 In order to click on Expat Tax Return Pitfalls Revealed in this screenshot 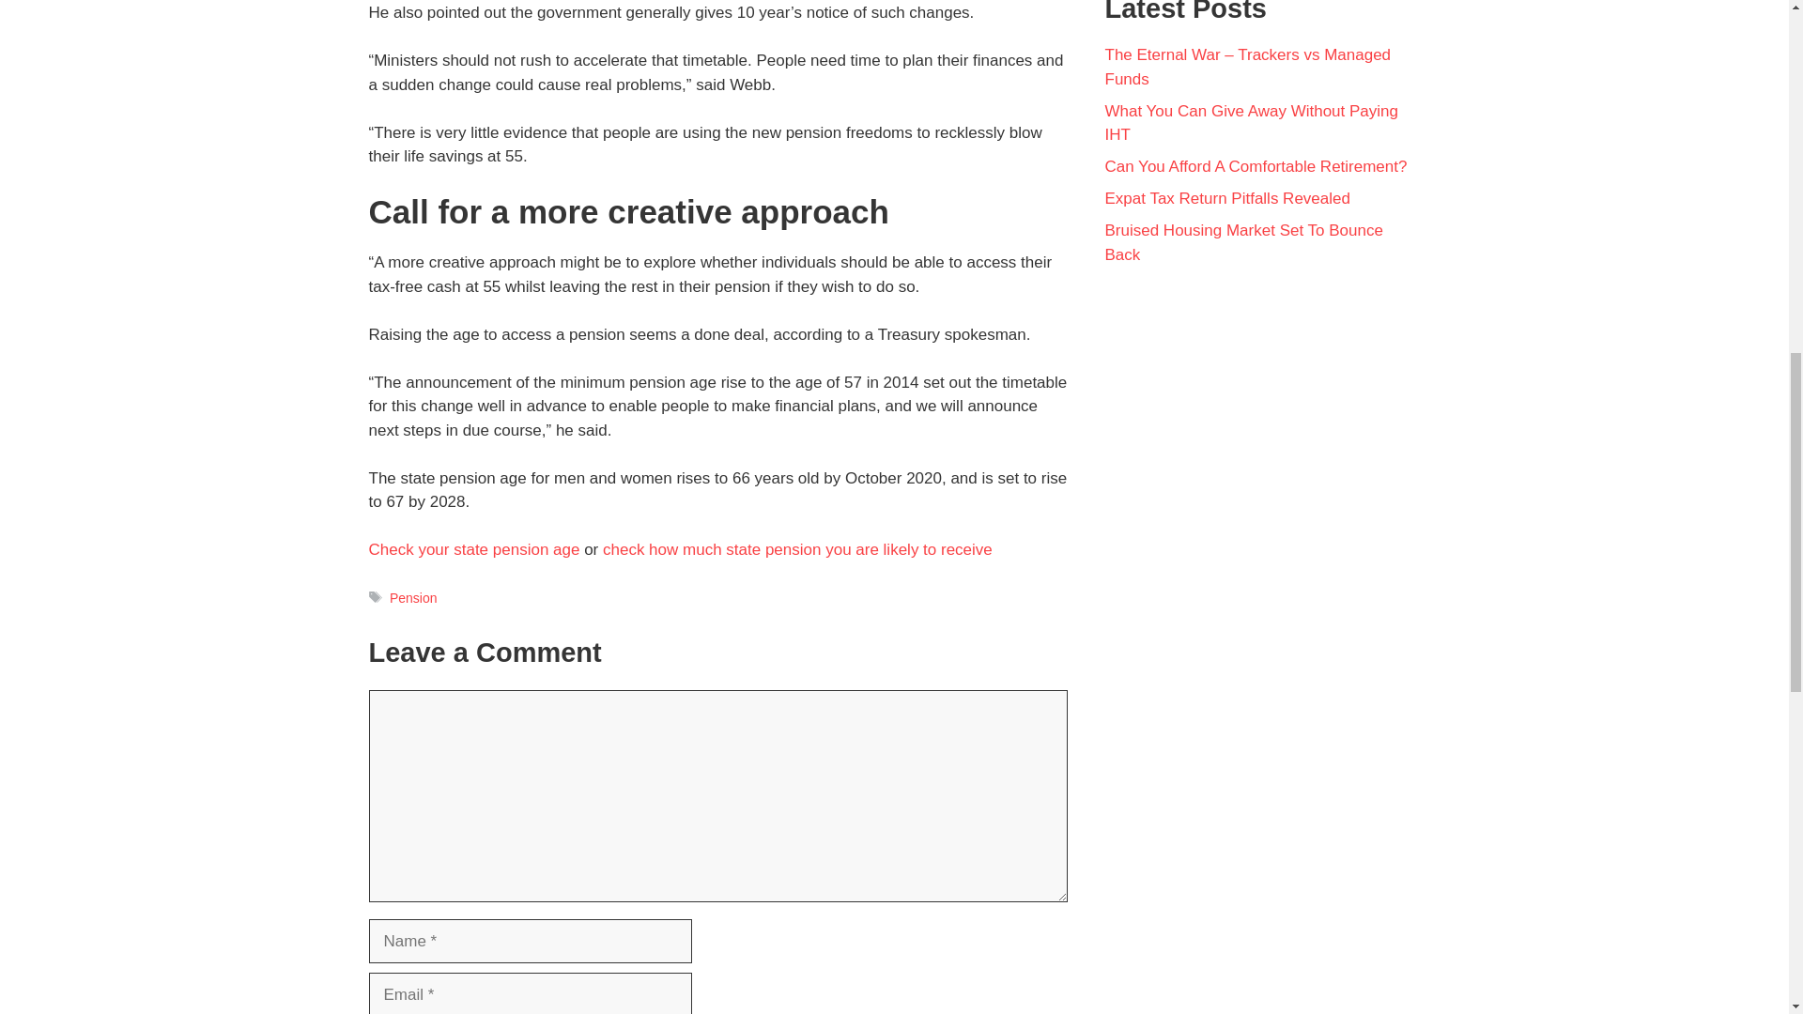, I will do `click(1226, 198)`.